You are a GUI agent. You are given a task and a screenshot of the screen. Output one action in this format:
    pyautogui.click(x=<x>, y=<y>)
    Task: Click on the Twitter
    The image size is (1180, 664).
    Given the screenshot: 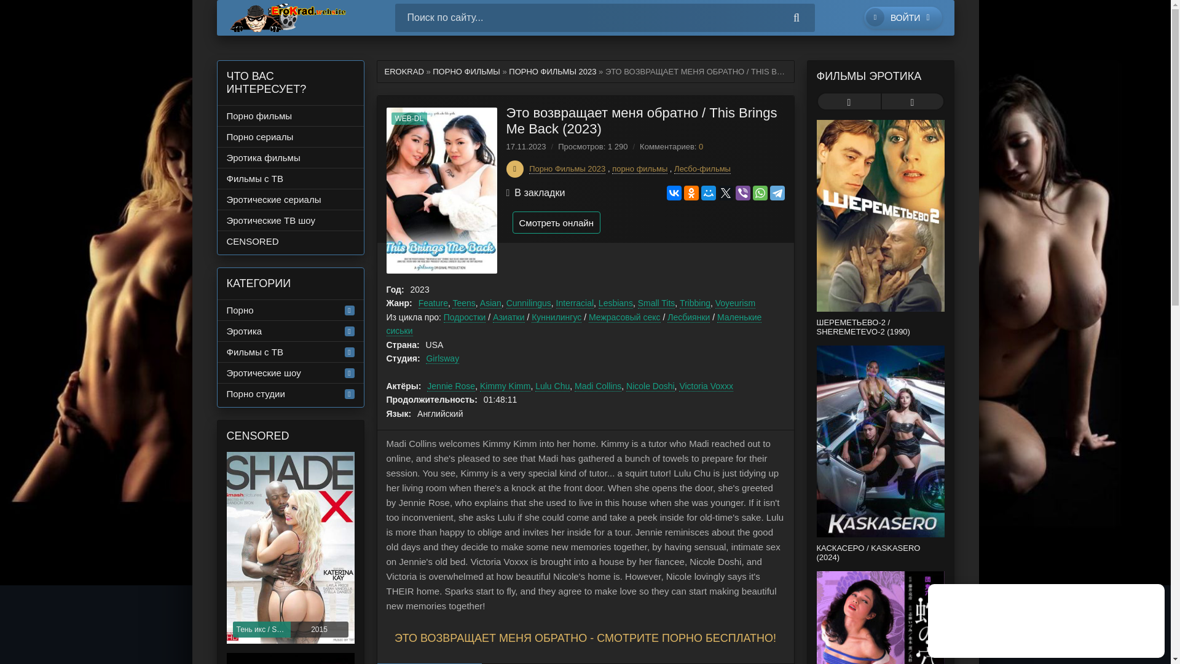 What is the action you would take?
    pyautogui.click(x=725, y=193)
    